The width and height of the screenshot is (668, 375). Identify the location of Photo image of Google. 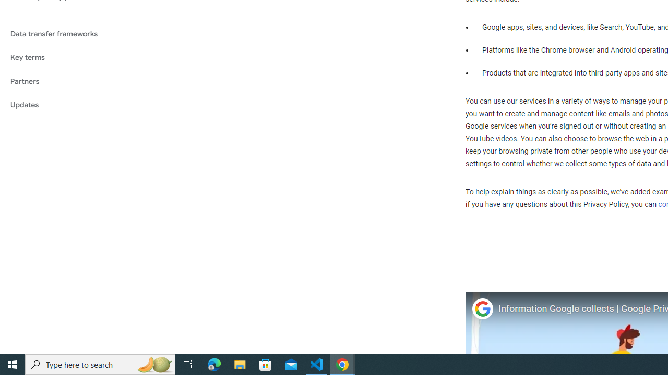
(482, 309).